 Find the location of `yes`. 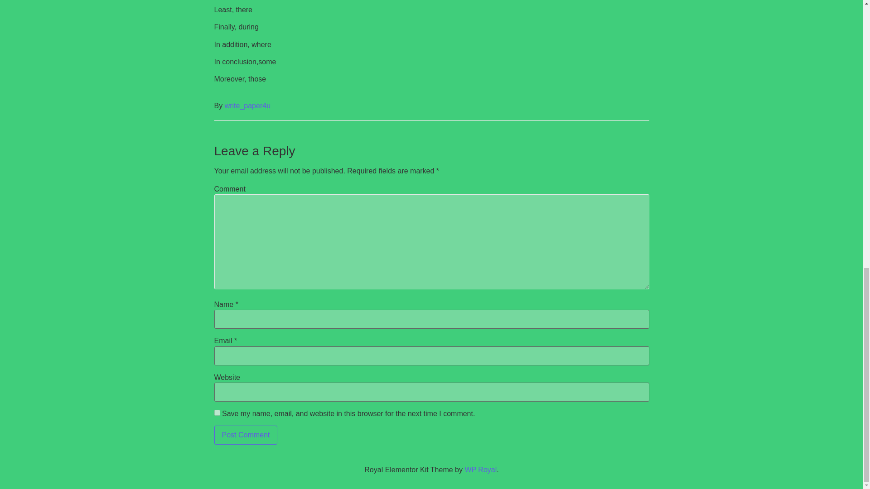

yes is located at coordinates (217, 413).